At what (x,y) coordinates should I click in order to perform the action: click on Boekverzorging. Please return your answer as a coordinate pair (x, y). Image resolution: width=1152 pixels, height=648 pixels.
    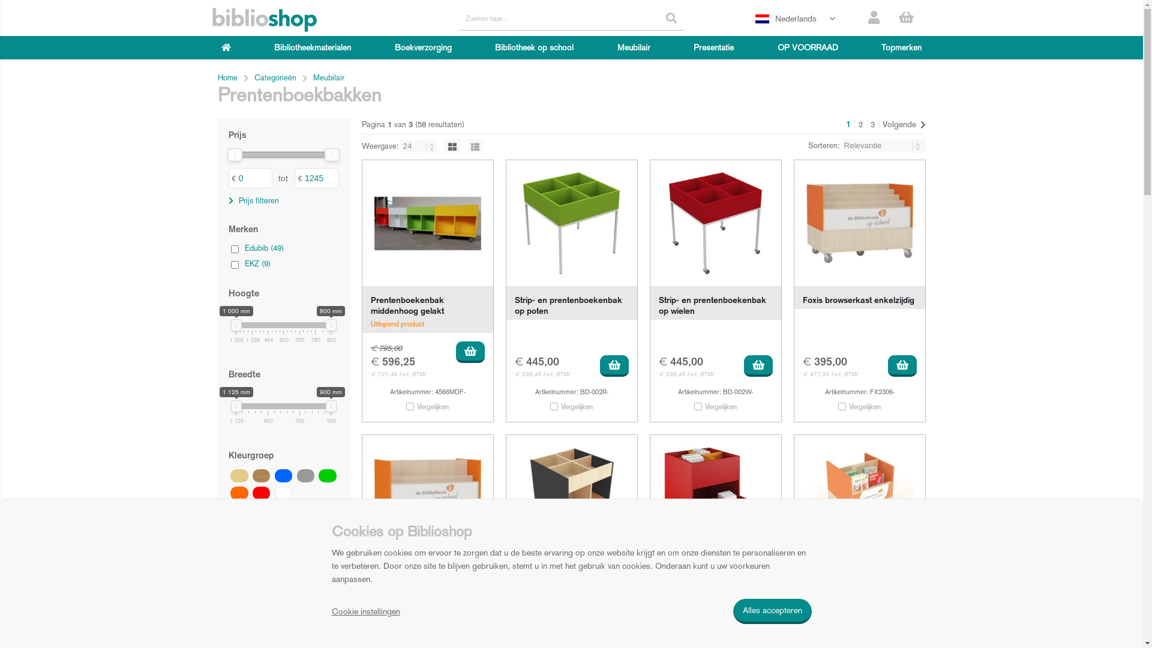
    Looking at the image, I should click on (424, 47).